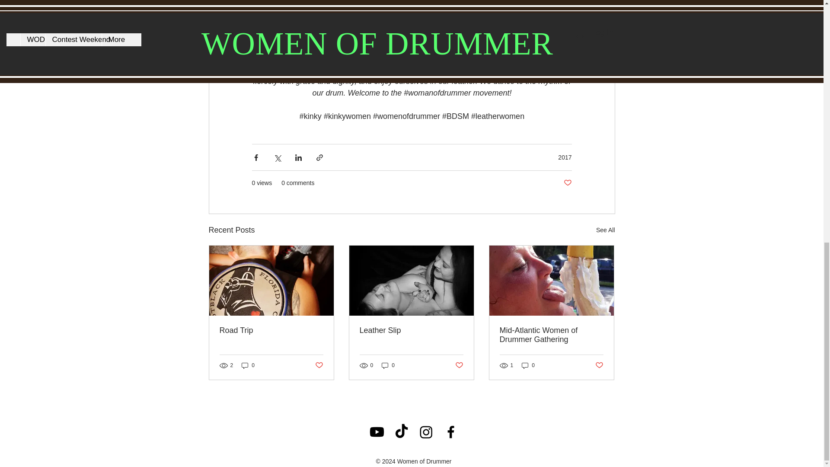  Describe the element at coordinates (459, 365) in the screenshot. I see `Post not marked as liked` at that location.